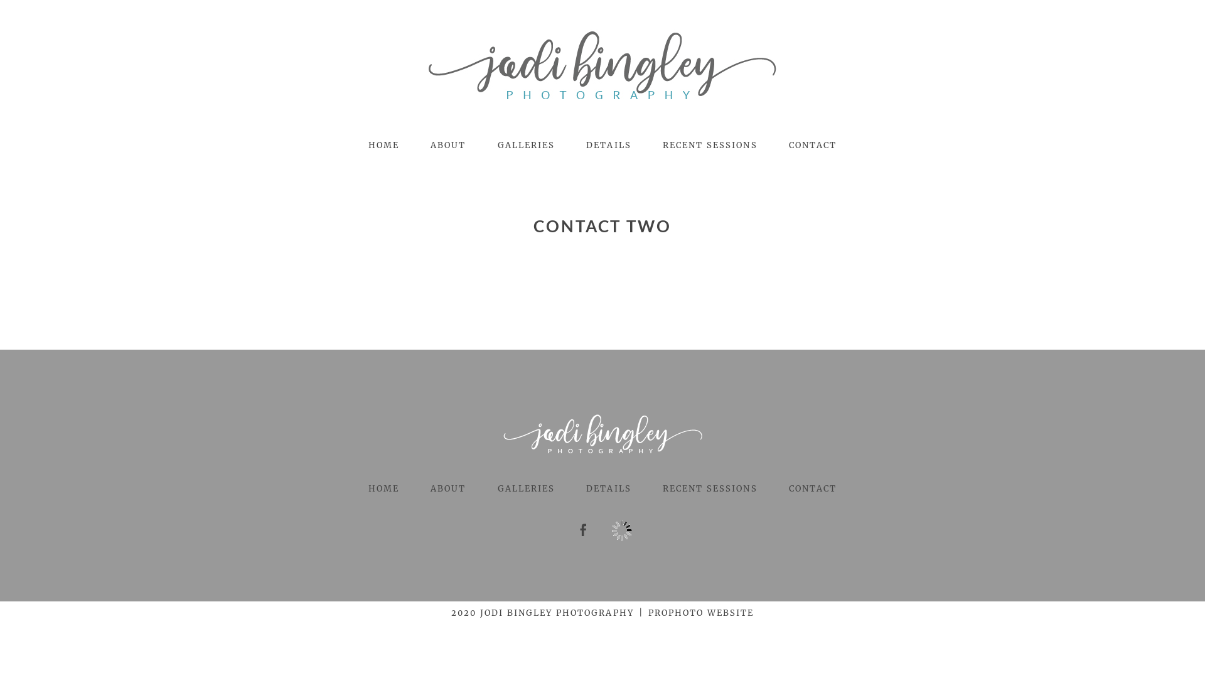 The image size is (1205, 678). Describe the element at coordinates (384, 146) in the screenshot. I see `HOME` at that location.